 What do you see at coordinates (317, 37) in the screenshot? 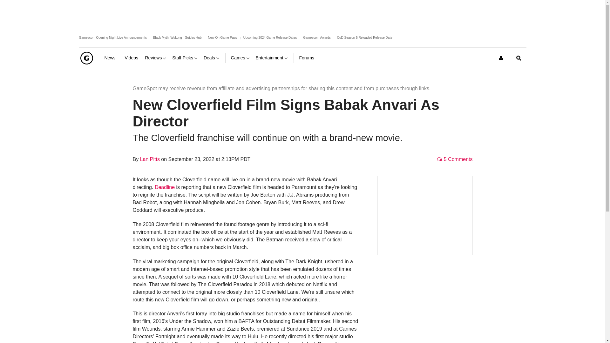
I see `Gamescom Awards` at bounding box center [317, 37].